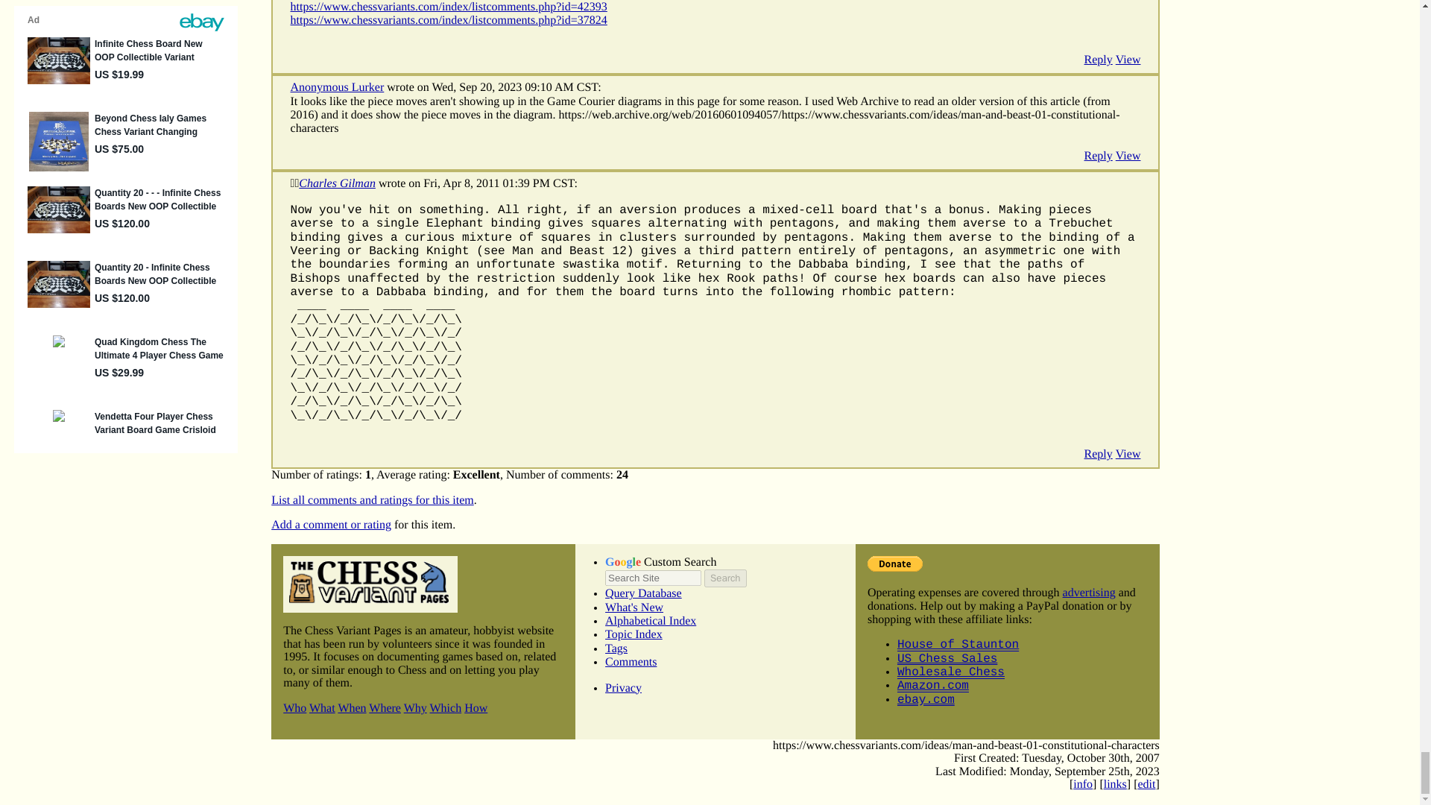 This screenshot has width=1431, height=805. Describe the element at coordinates (294, 708) in the screenshot. I see `Who is behind the Chess Variant Pages?` at that location.